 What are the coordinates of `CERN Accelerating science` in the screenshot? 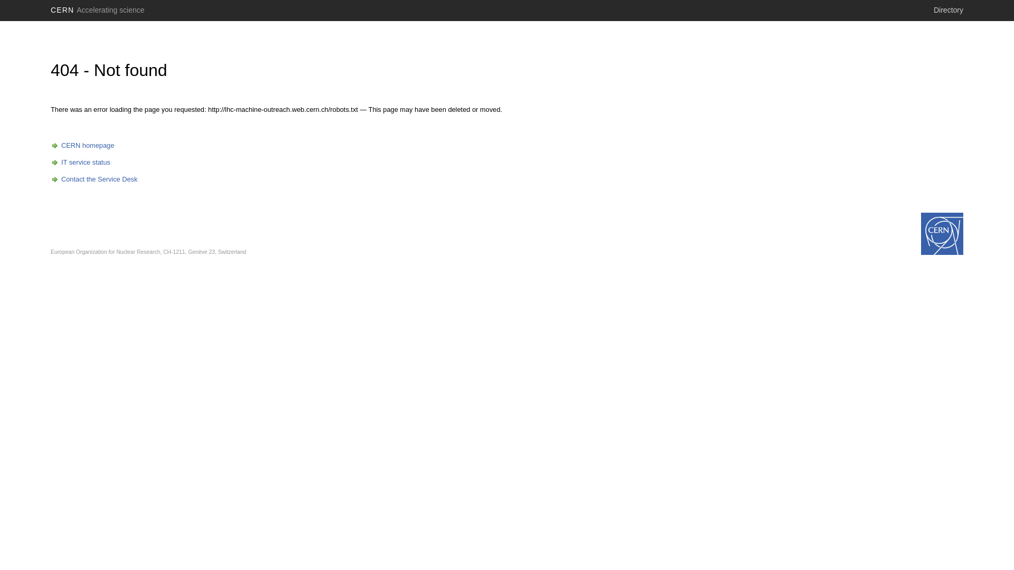 It's located at (98, 10).